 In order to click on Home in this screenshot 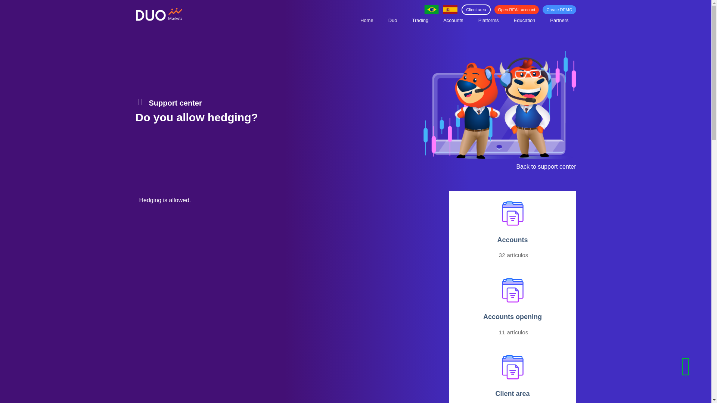, I will do `click(367, 20)`.